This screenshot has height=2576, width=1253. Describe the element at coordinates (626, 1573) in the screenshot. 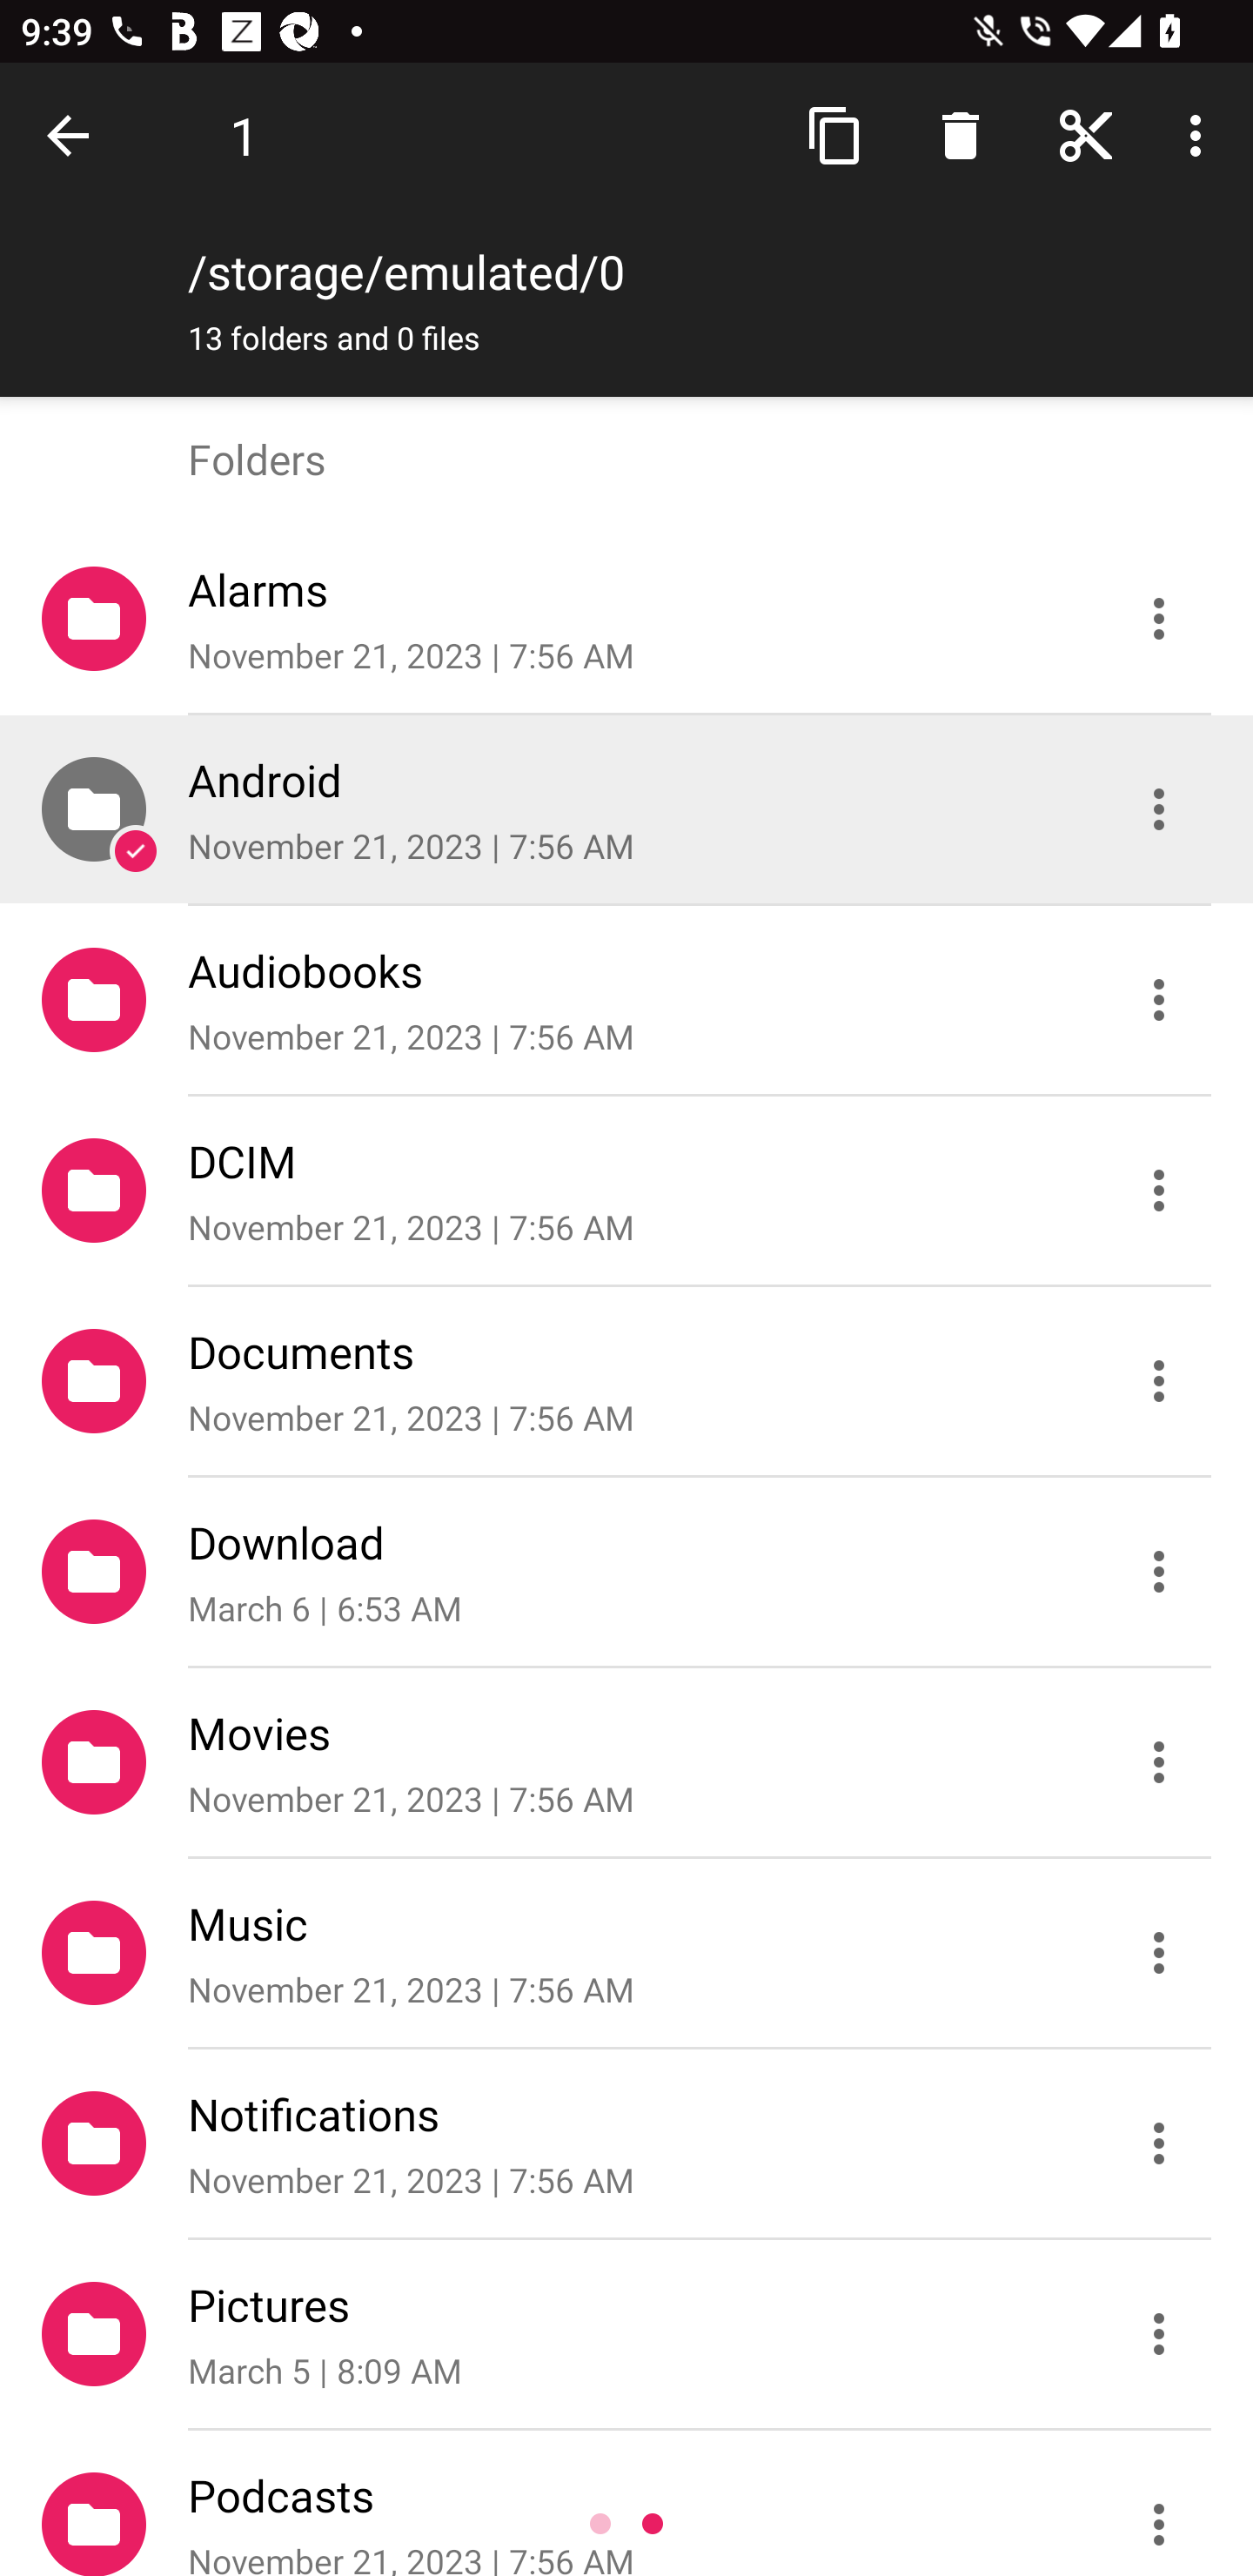

I see `Download March 6 | 6:53 AM` at that location.